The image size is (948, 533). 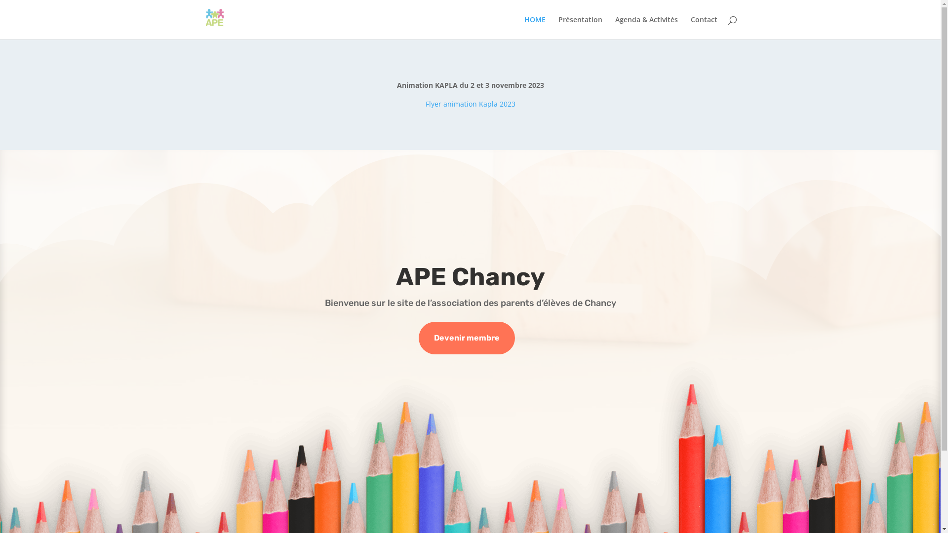 I want to click on Flyer animation Kapla 2023, so click(x=471, y=104).